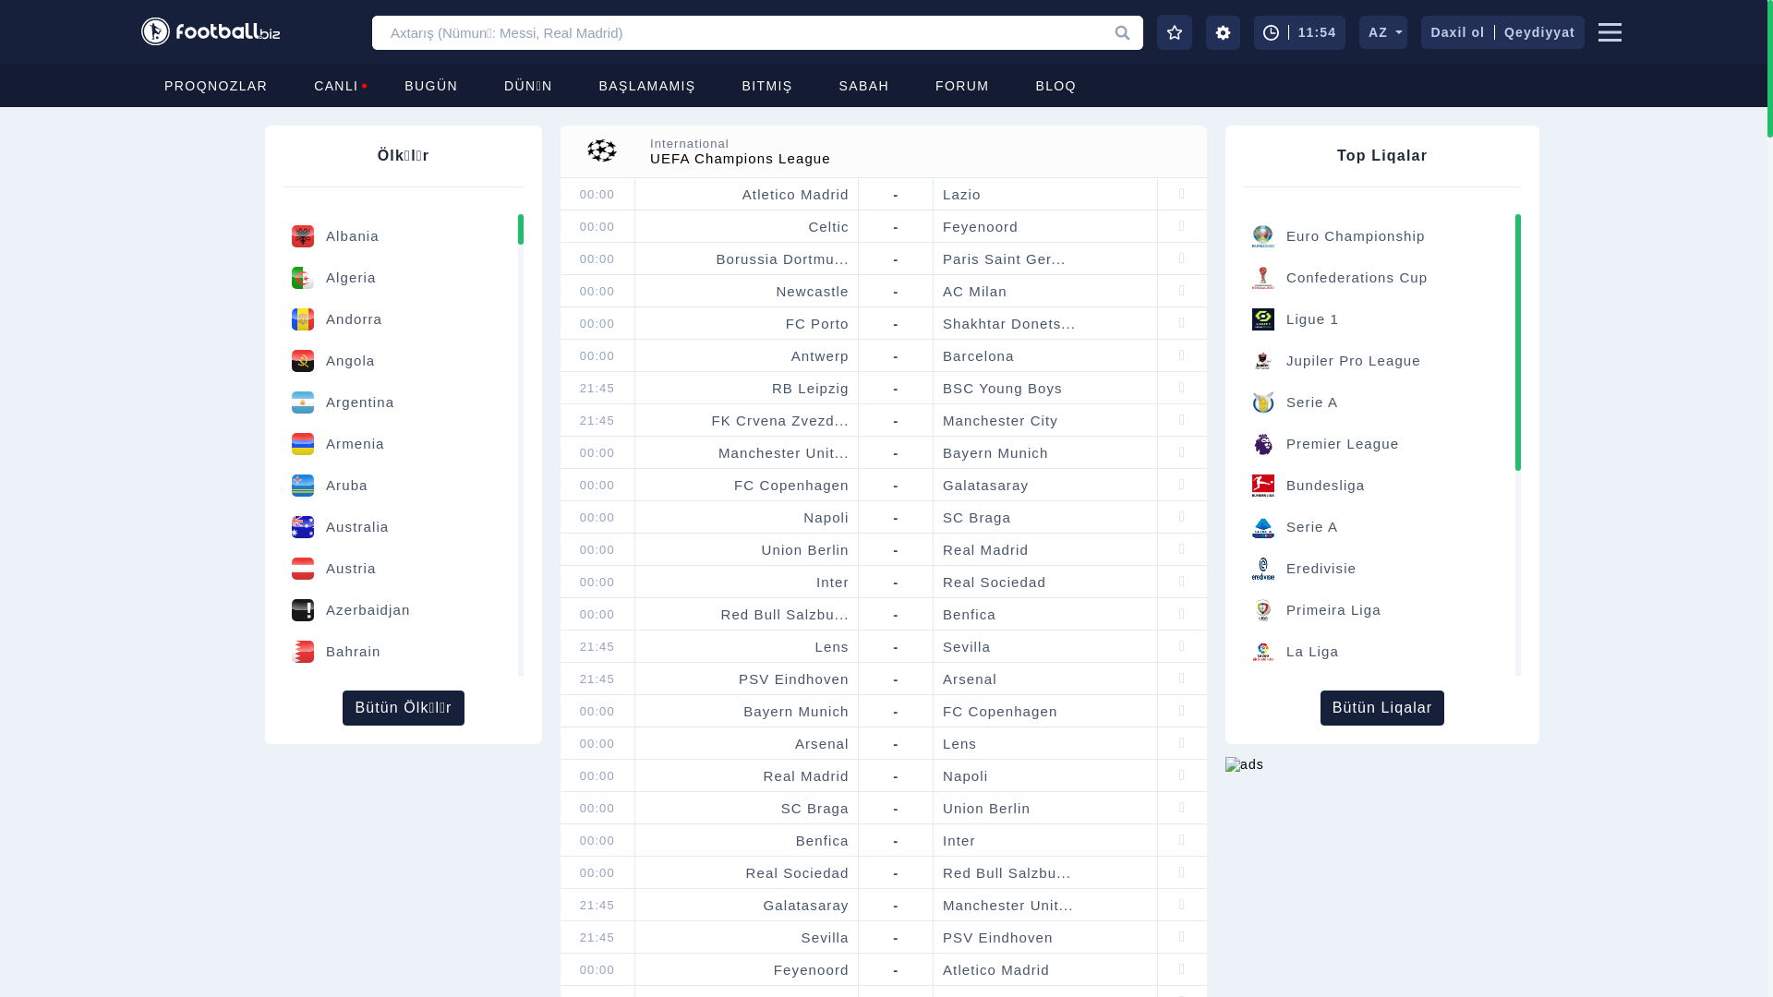  What do you see at coordinates (896, 711) in the screenshot?
I see `-` at bounding box center [896, 711].